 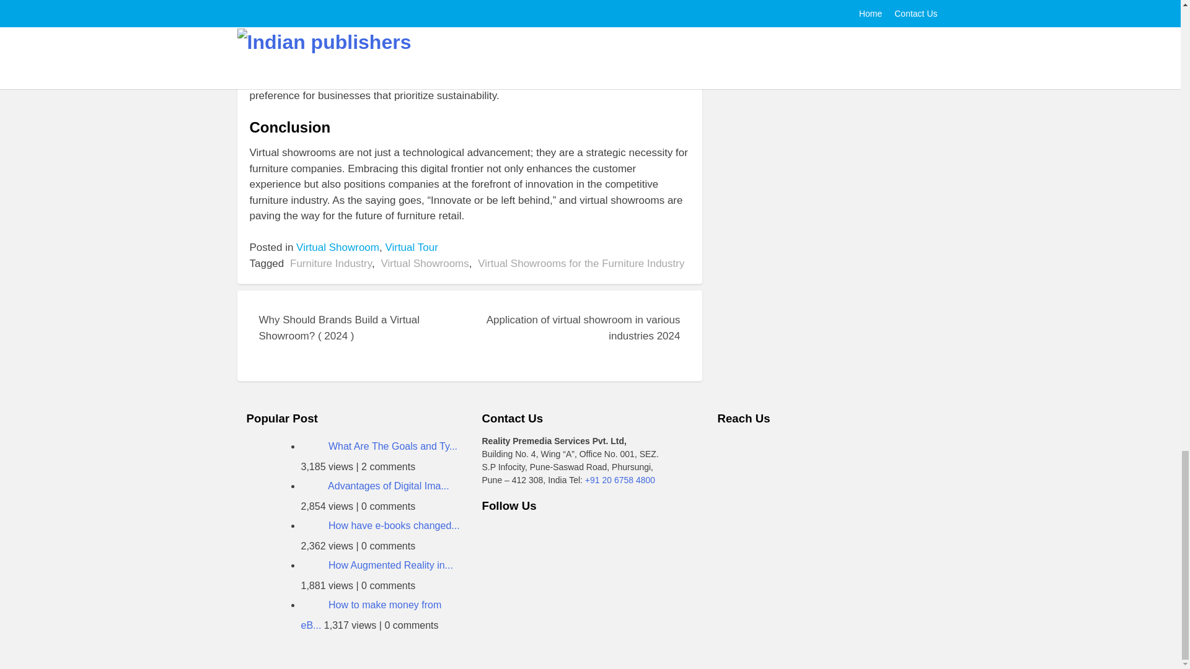 What do you see at coordinates (392, 446) in the screenshot?
I see `What Are The Goals and Types Of Image Processing?` at bounding box center [392, 446].